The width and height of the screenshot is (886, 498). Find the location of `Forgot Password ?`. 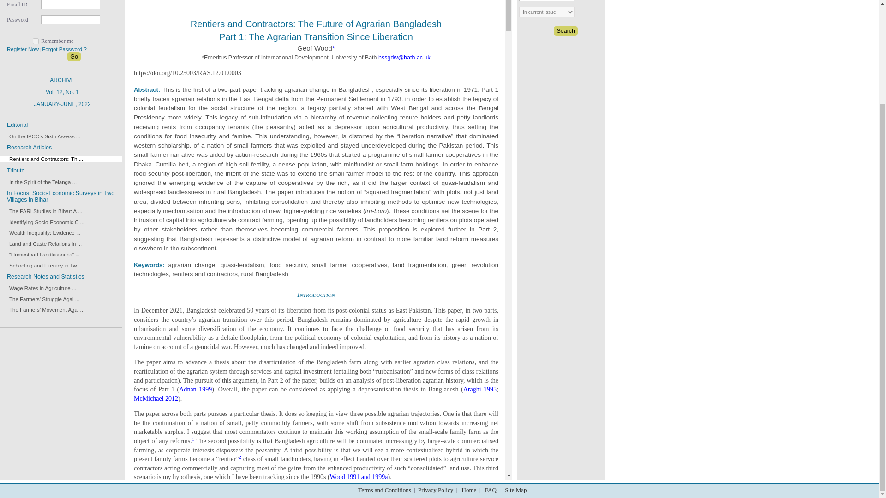

Forgot Password ? is located at coordinates (43, 266).